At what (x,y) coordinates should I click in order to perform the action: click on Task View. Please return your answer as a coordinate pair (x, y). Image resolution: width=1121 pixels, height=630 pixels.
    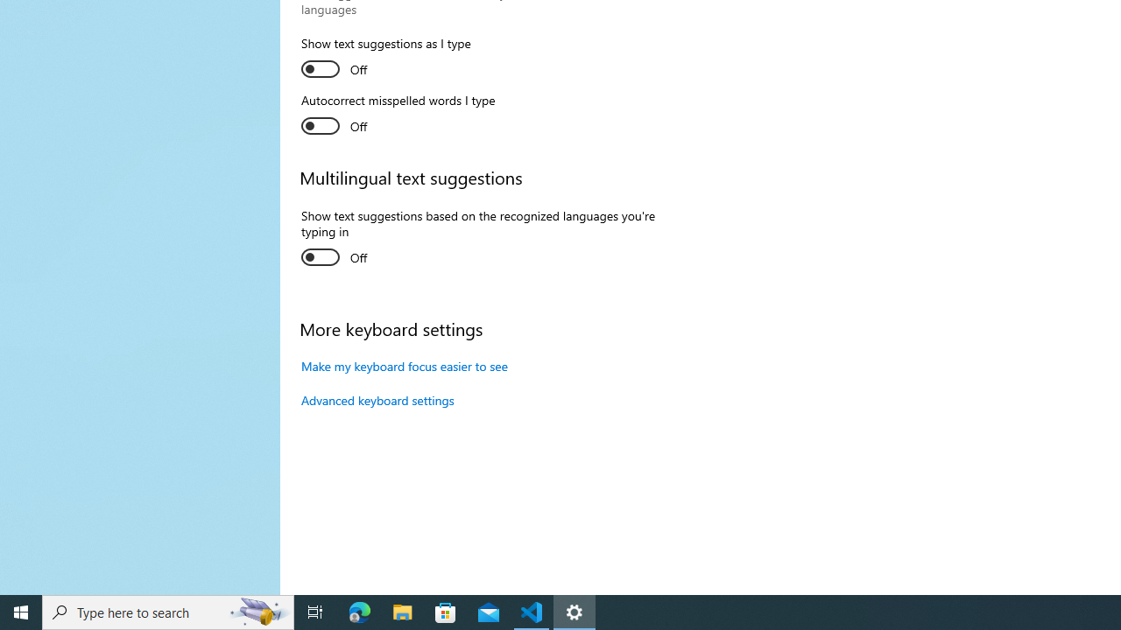
    Looking at the image, I should click on (315, 612).